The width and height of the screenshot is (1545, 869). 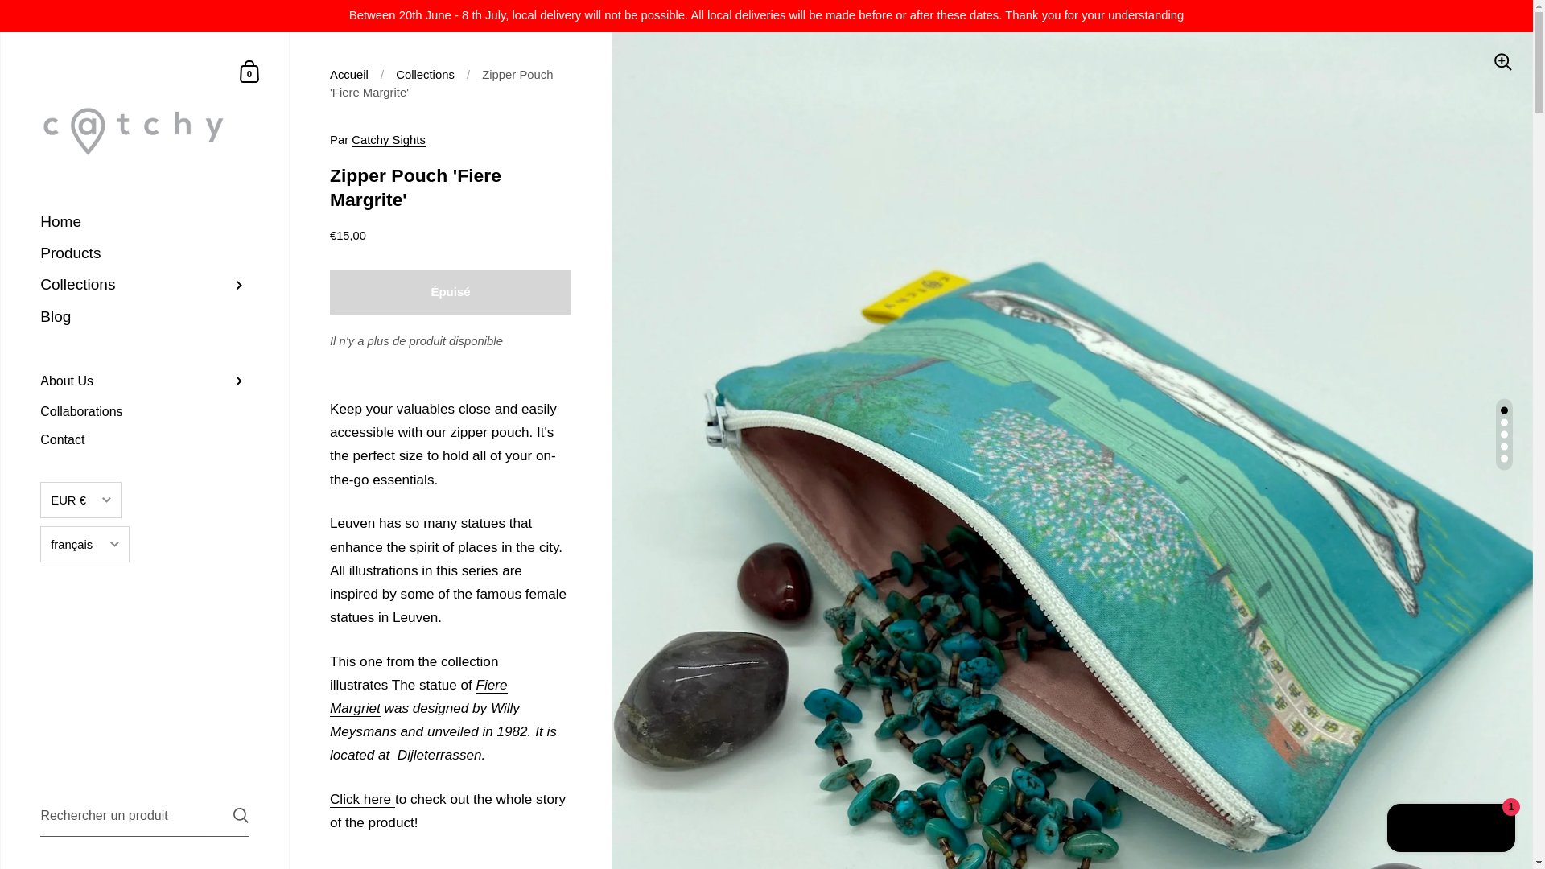 What do you see at coordinates (145, 411) in the screenshot?
I see `Collaborations` at bounding box center [145, 411].